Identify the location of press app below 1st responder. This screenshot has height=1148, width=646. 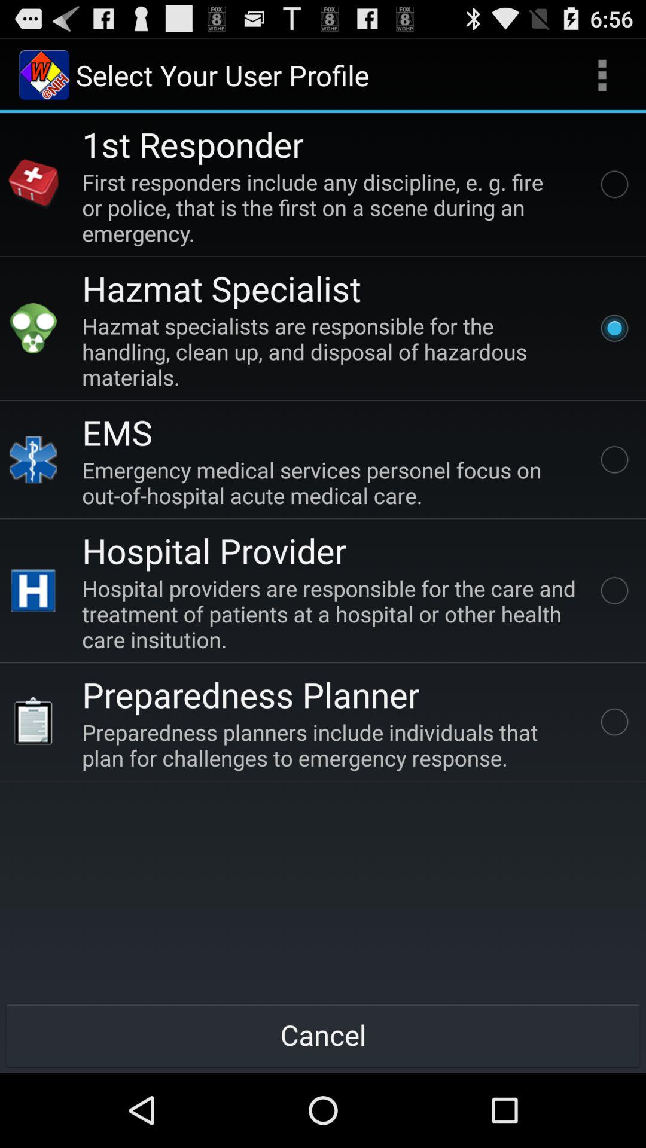
(331, 207).